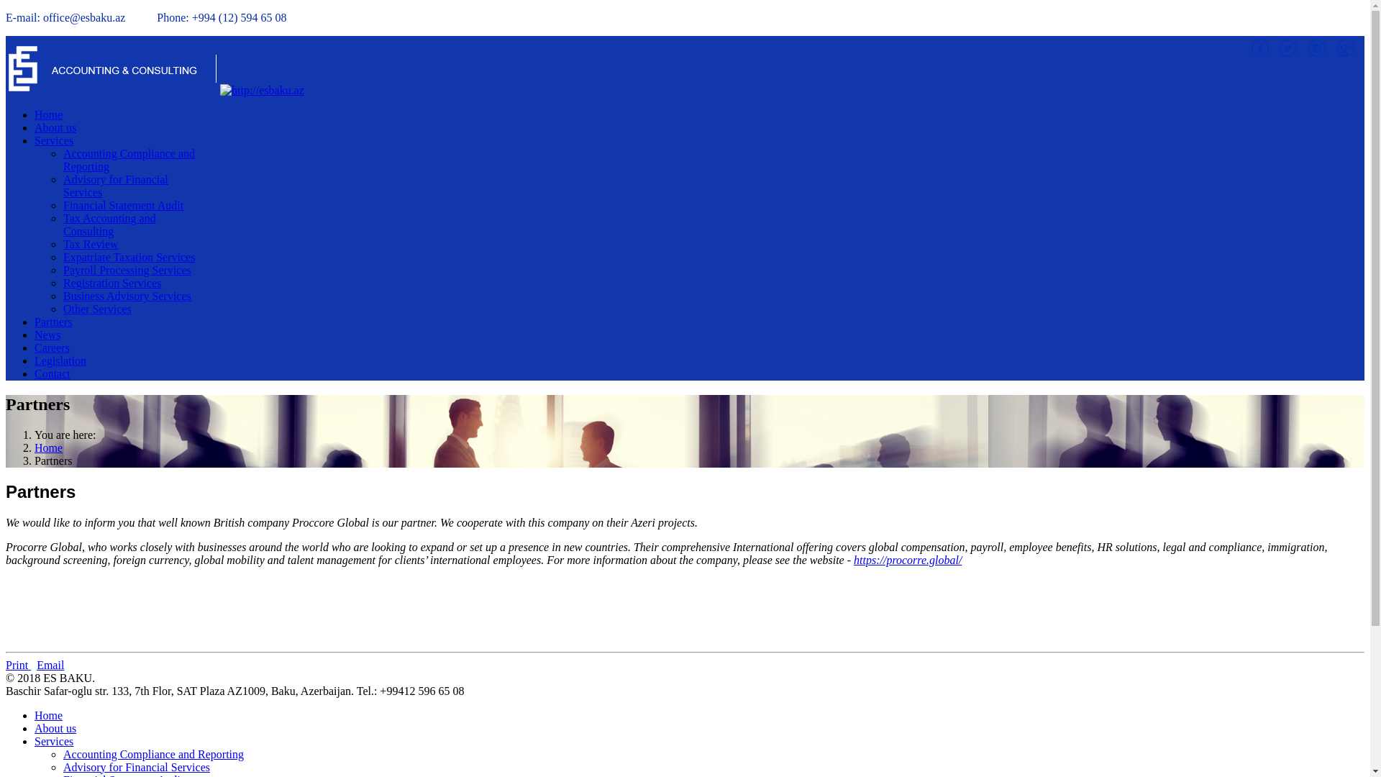  Describe the element at coordinates (54, 741) in the screenshot. I see `Services` at that location.